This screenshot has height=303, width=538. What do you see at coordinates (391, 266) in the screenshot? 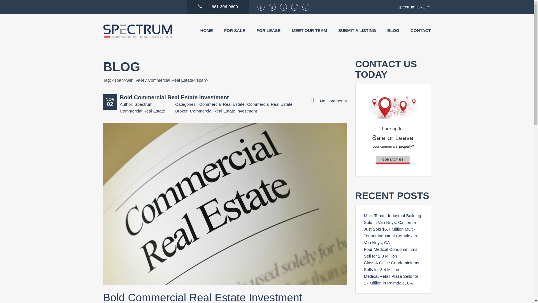
I see `Class A Office Condominiums Sells for 3.4 Million` at bounding box center [391, 266].